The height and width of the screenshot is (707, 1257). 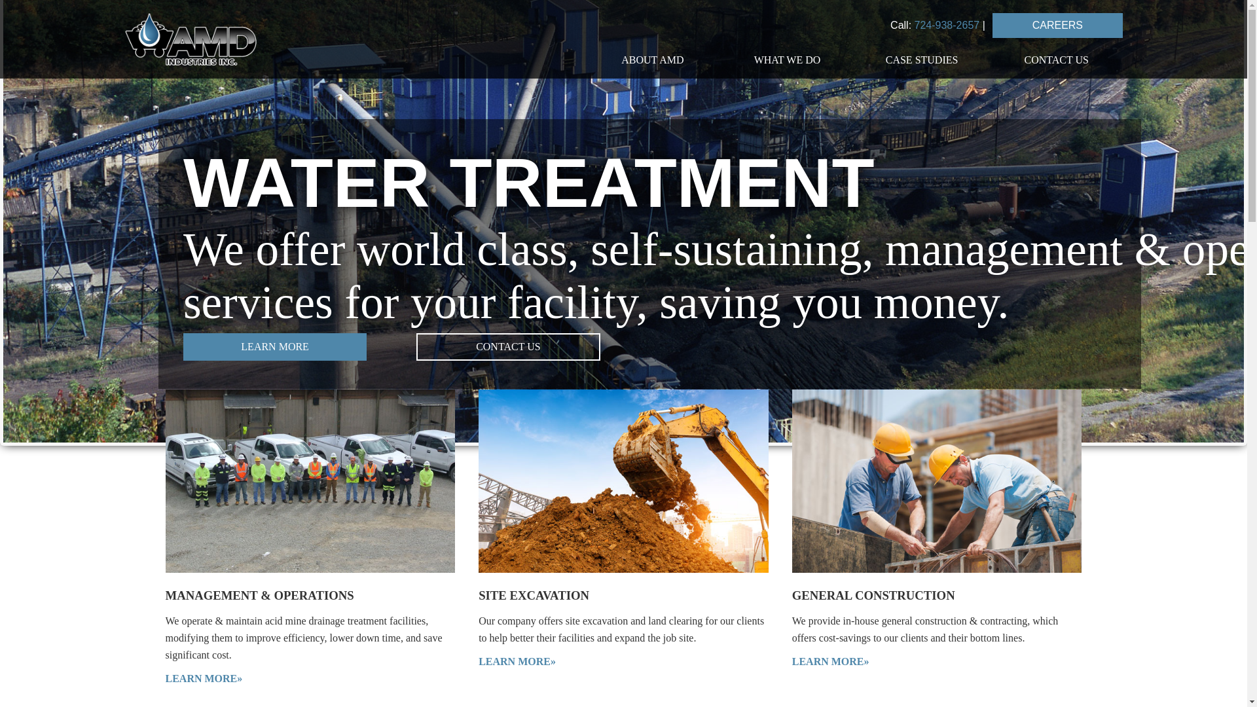 What do you see at coordinates (787, 60) in the screenshot?
I see `WHAT WE DO` at bounding box center [787, 60].